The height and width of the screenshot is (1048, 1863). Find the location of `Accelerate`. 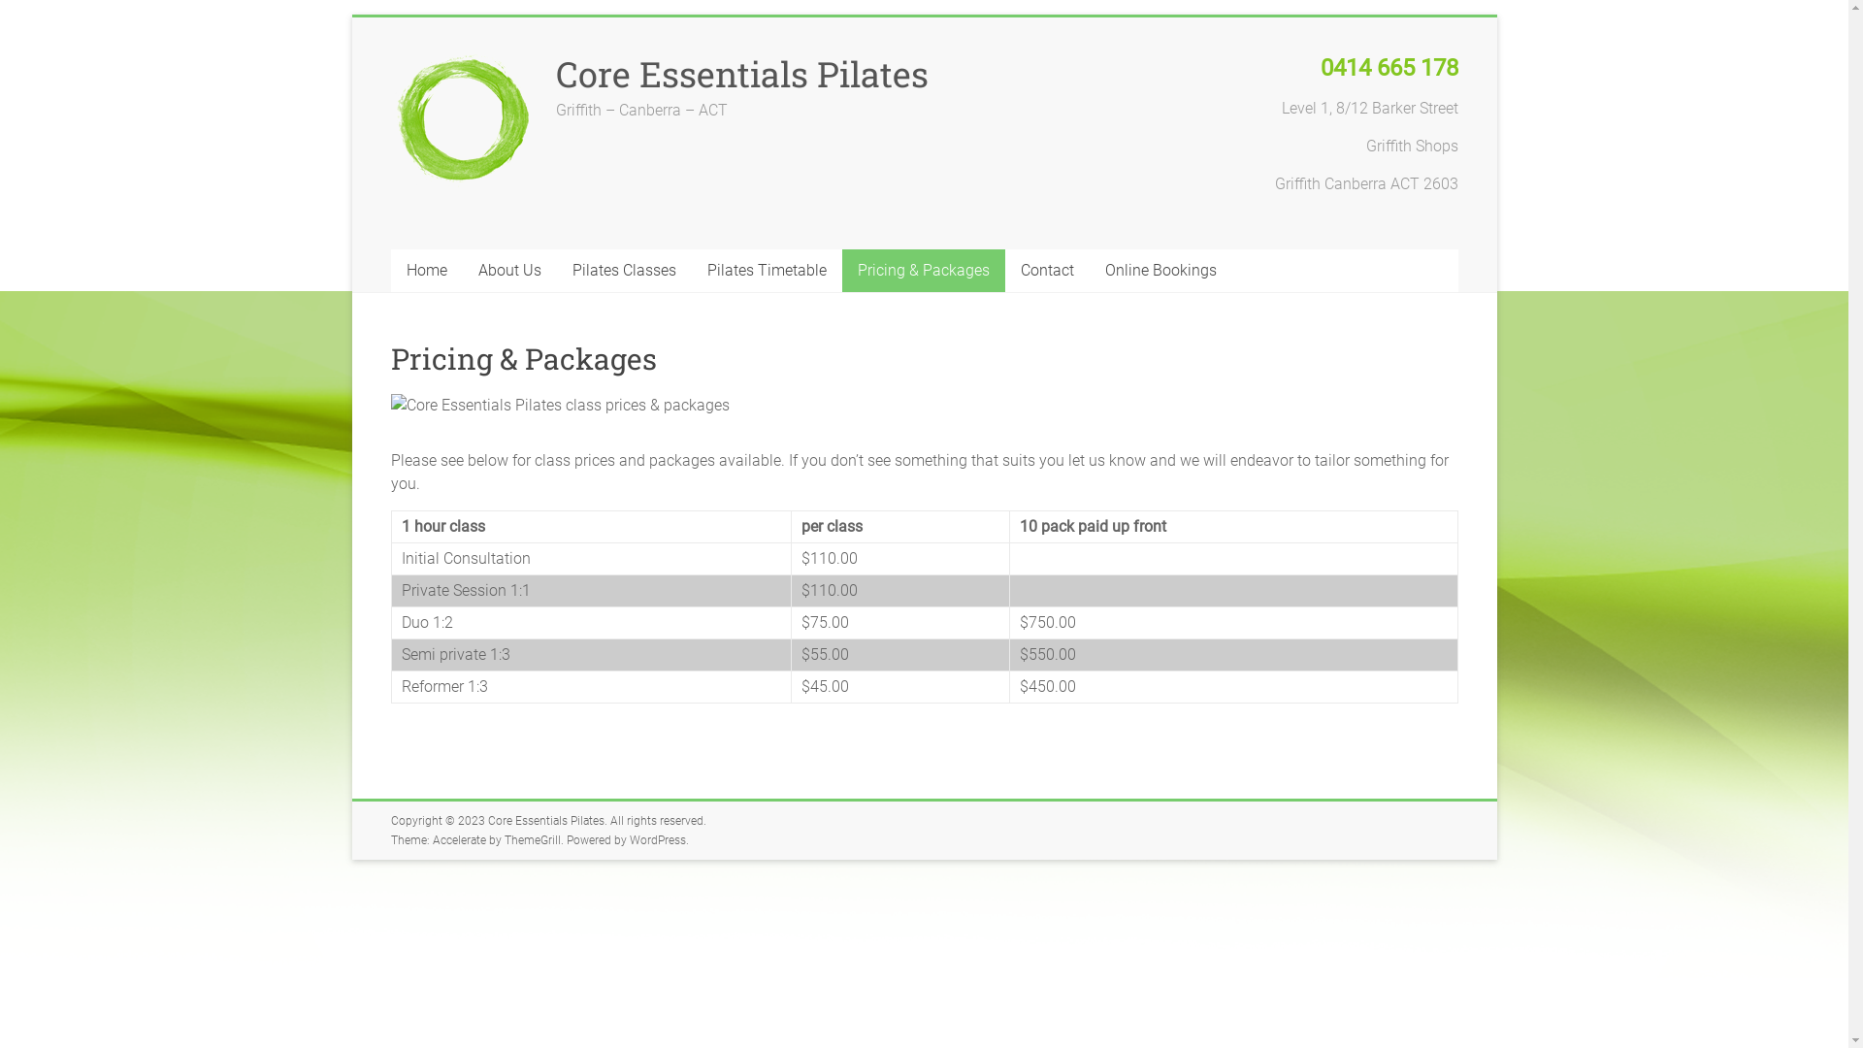

Accelerate is located at coordinates (460, 840).